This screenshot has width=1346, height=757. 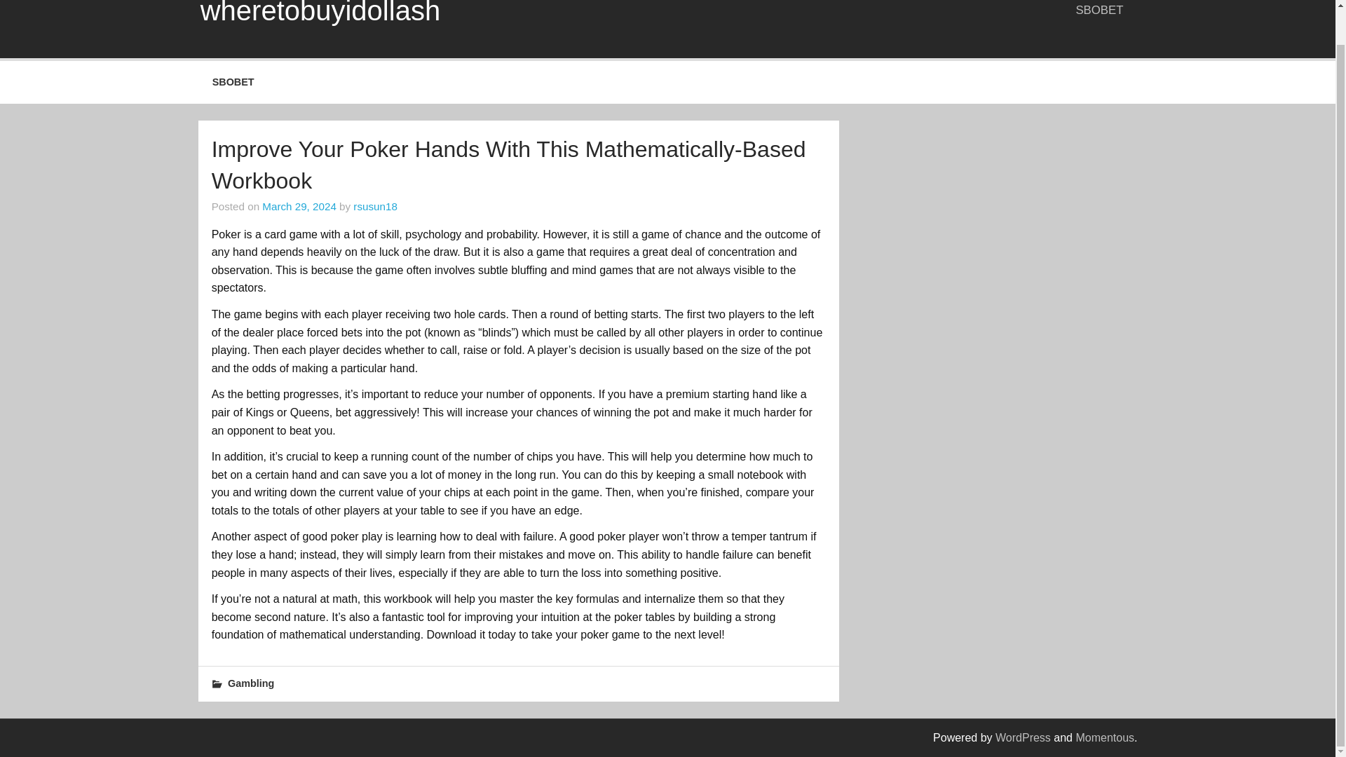 What do you see at coordinates (374, 206) in the screenshot?
I see `View all posts by rsusun18` at bounding box center [374, 206].